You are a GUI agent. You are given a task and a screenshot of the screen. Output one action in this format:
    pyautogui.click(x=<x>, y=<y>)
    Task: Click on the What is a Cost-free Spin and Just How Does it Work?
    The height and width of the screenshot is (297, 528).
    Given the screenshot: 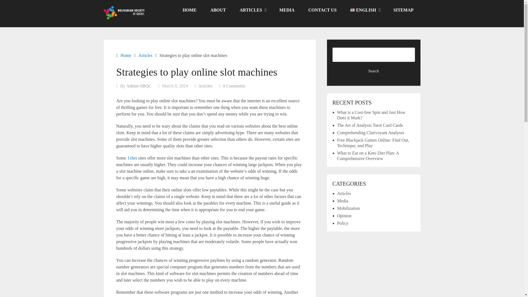 What is the action you would take?
    pyautogui.click(x=371, y=115)
    